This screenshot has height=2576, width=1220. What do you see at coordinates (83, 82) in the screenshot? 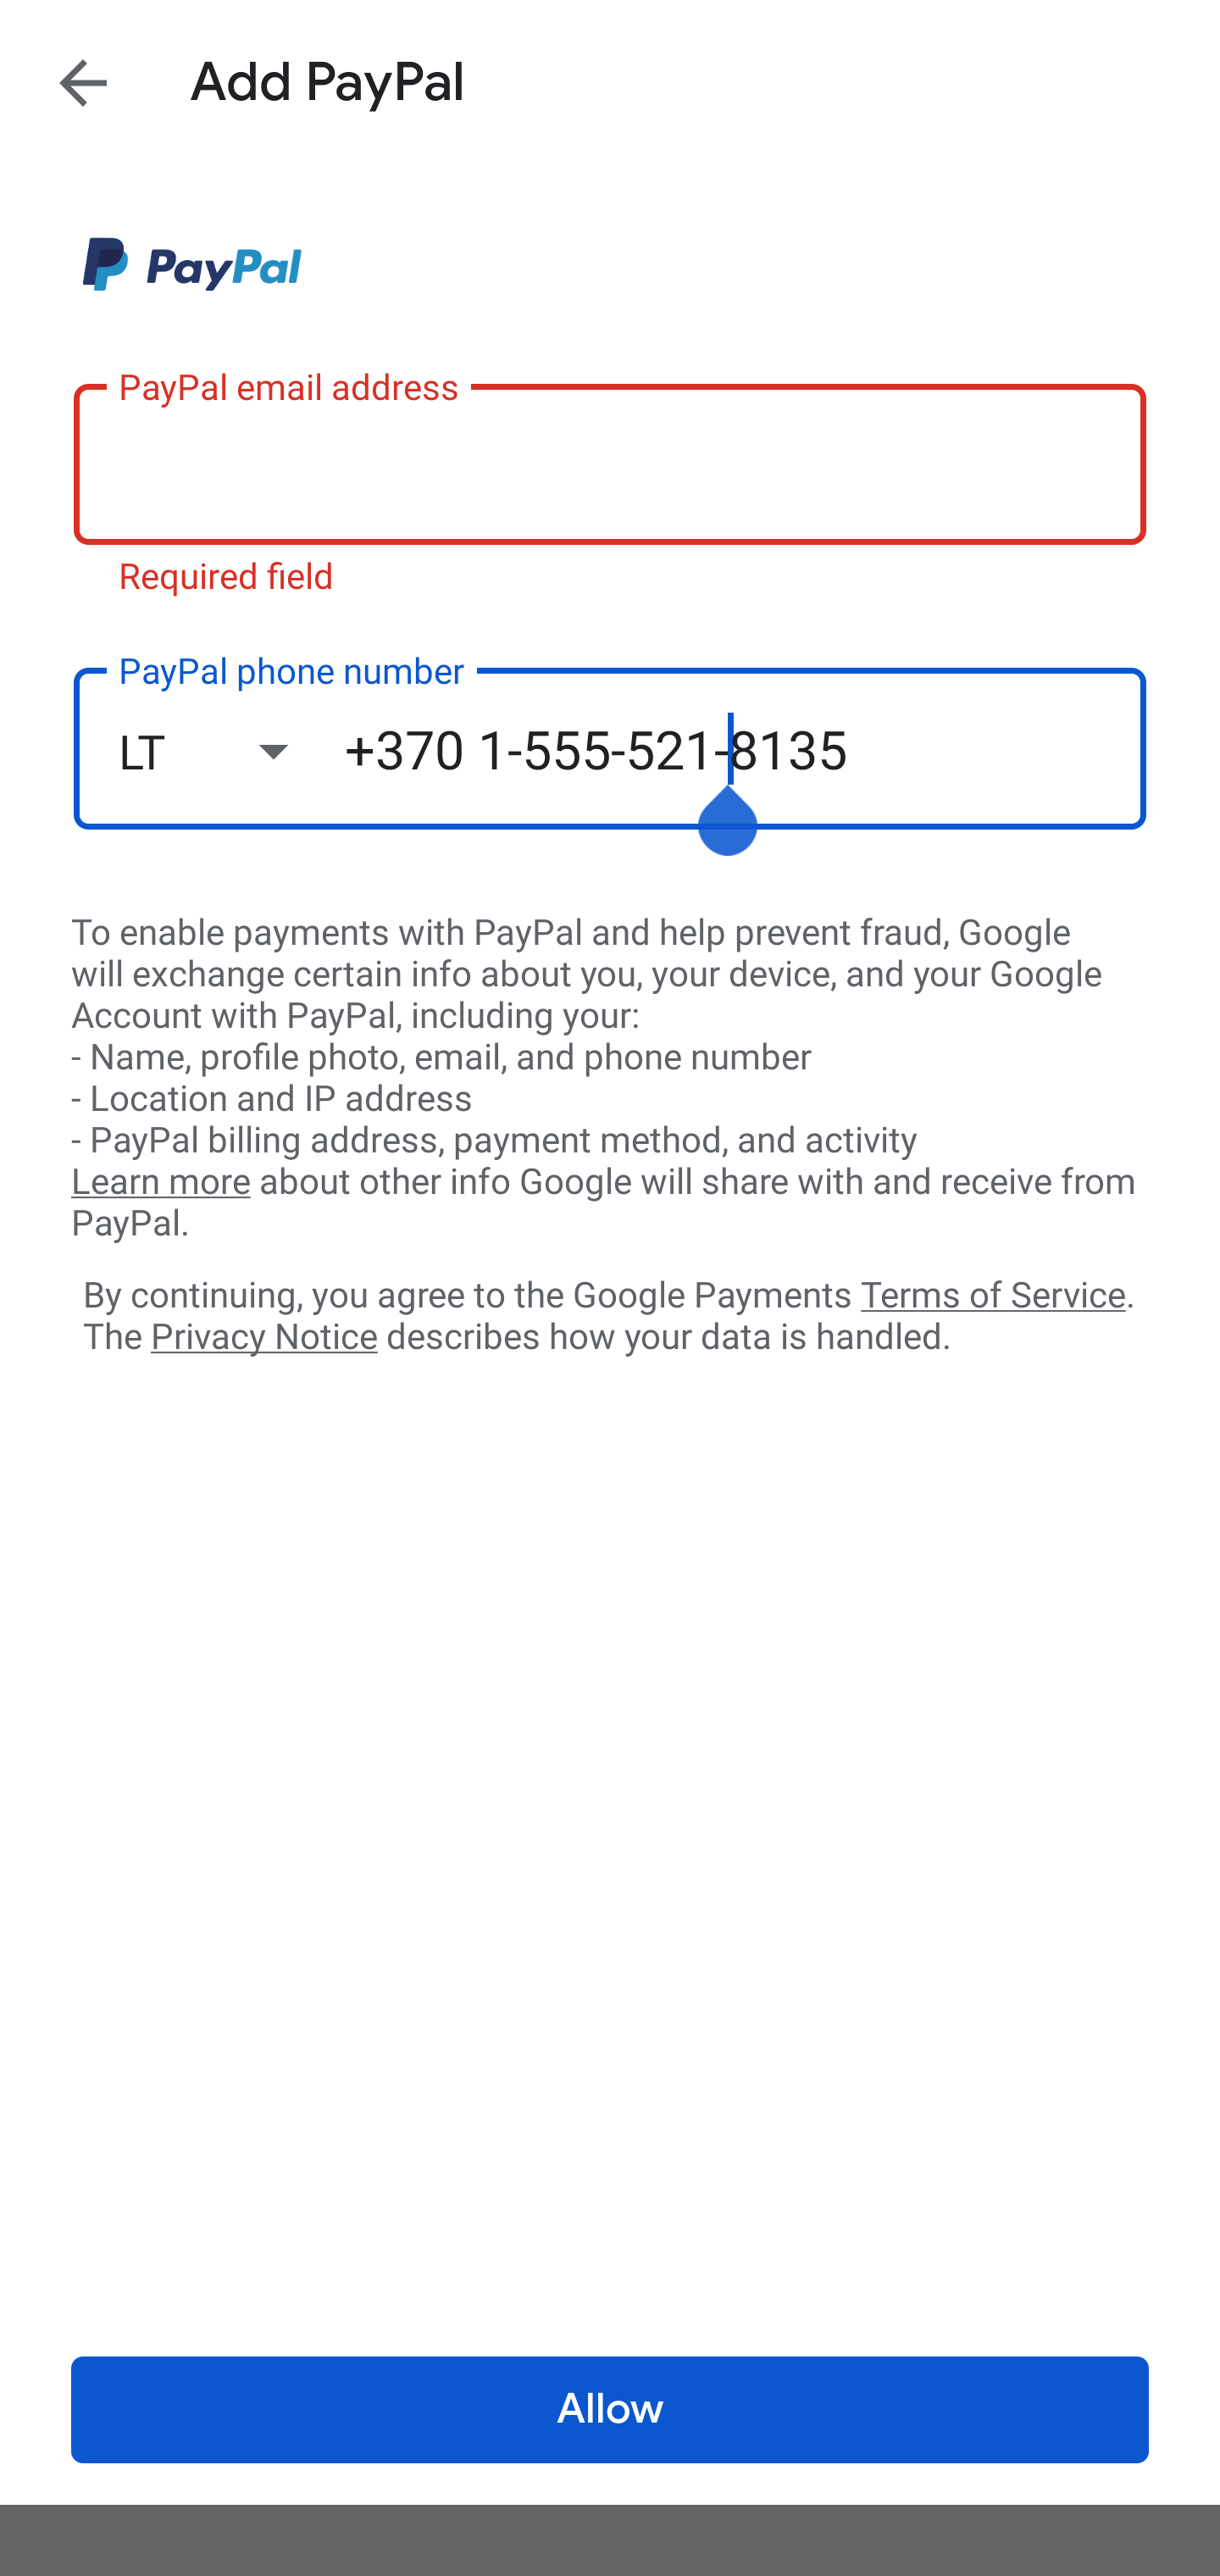
I see `Navigate up` at bounding box center [83, 82].